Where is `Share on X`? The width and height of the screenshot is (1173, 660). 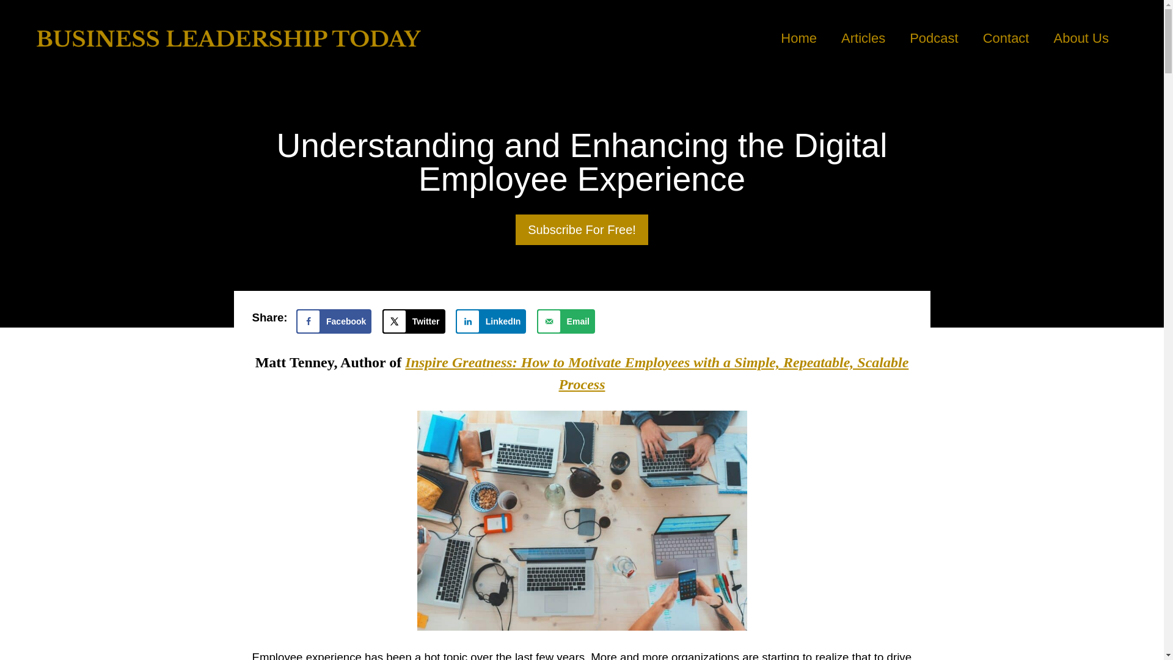 Share on X is located at coordinates (414, 321).